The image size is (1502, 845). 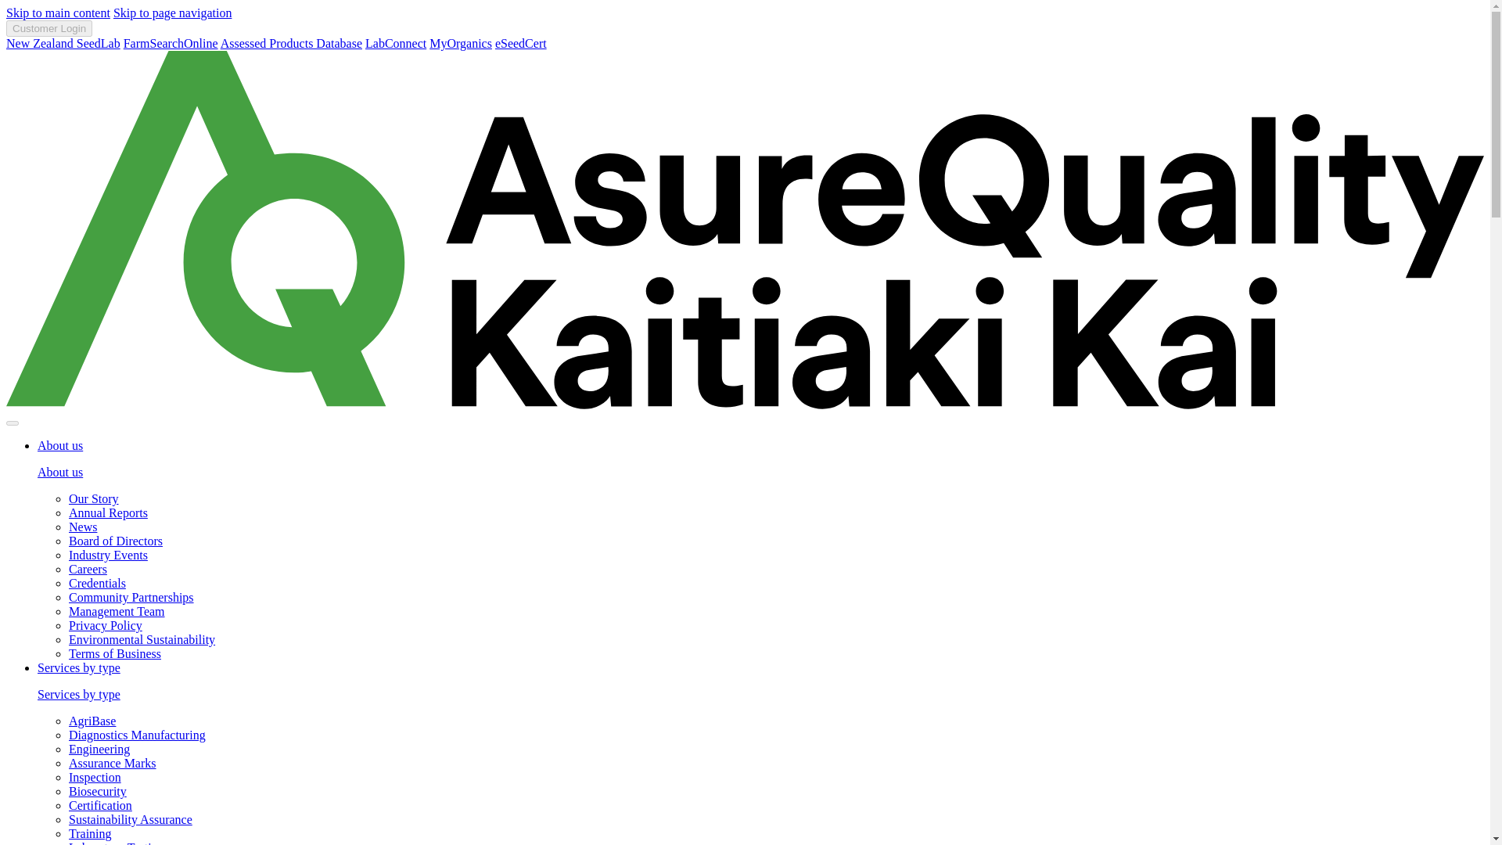 What do you see at coordinates (171, 43) in the screenshot?
I see `FarmSearchOnline` at bounding box center [171, 43].